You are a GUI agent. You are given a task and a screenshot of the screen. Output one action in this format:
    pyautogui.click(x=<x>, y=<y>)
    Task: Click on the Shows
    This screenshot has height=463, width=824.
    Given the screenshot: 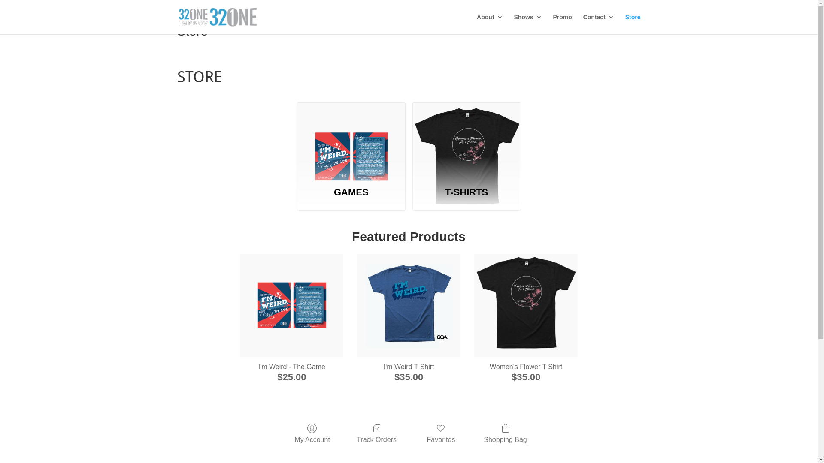 What is the action you would take?
    pyautogui.click(x=528, y=24)
    